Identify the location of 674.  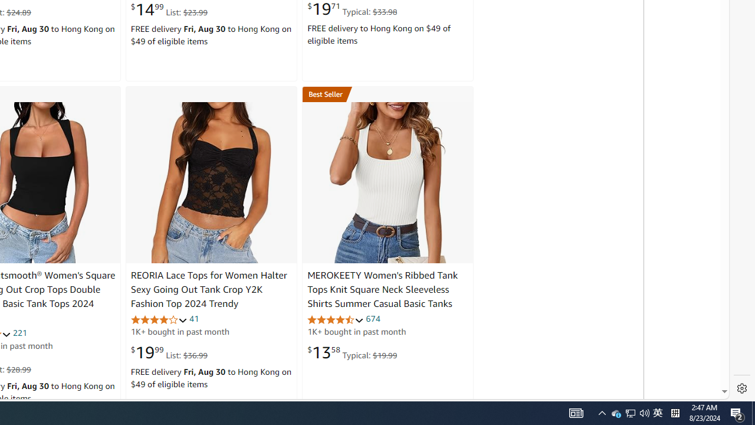
(373, 319).